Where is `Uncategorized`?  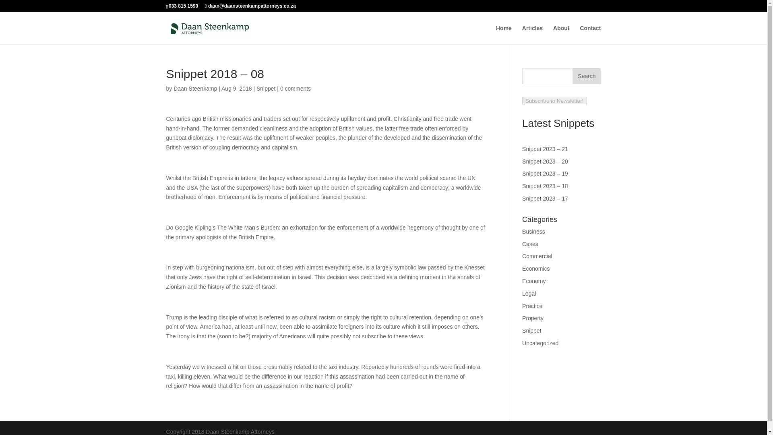
Uncategorized is located at coordinates (540, 343).